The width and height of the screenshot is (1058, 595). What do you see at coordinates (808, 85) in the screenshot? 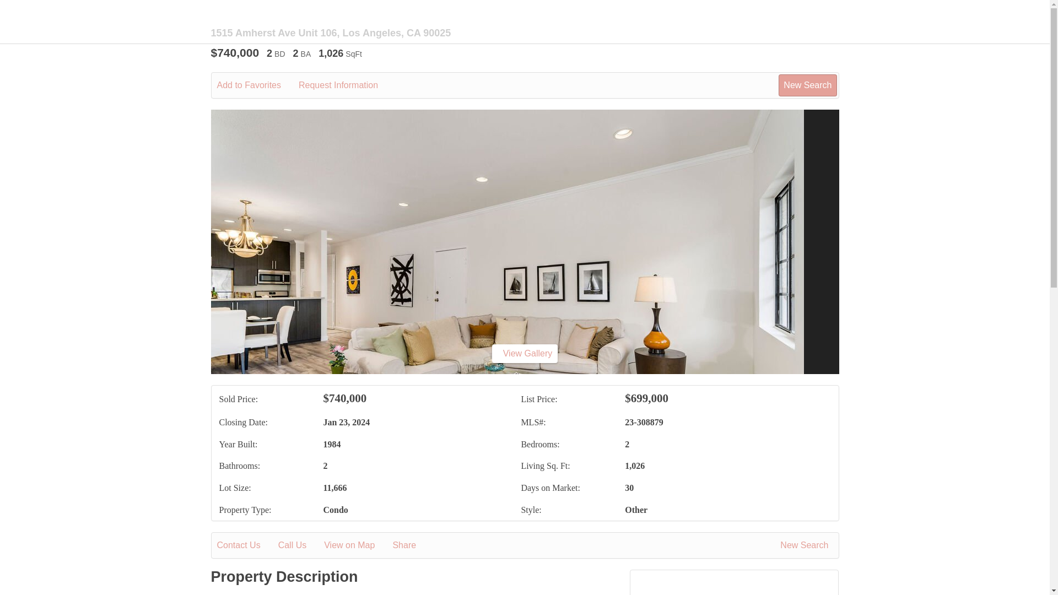
I see `New Search` at bounding box center [808, 85].